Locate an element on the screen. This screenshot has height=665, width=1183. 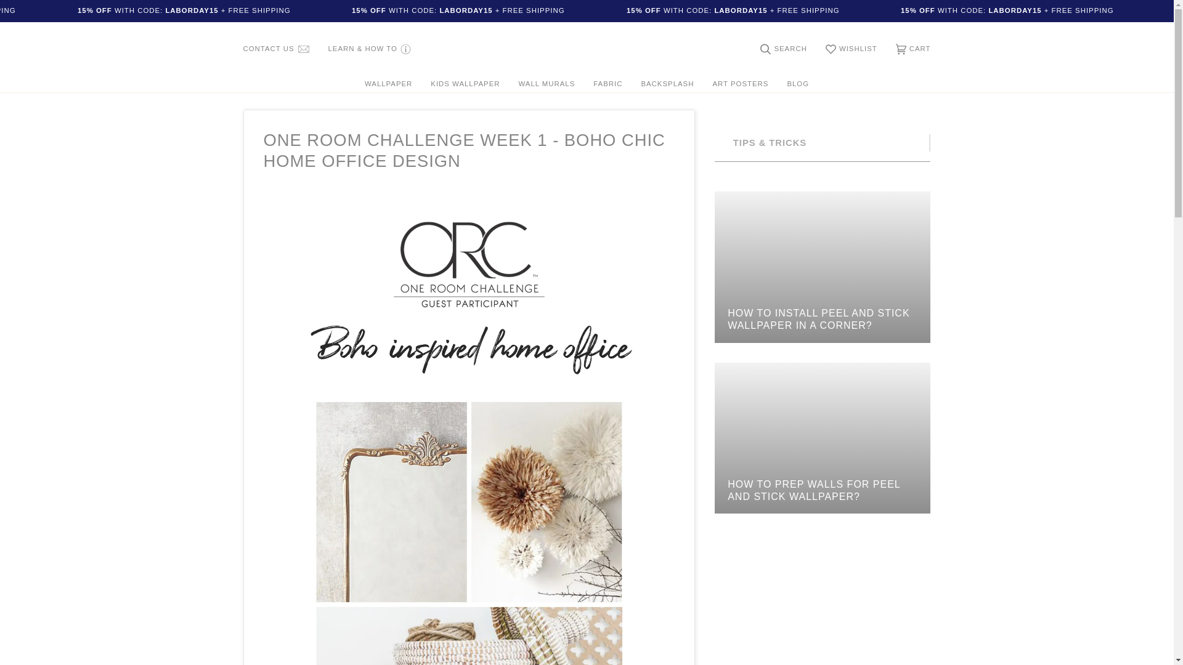
SEARCH is located at coordinates (784, 49).